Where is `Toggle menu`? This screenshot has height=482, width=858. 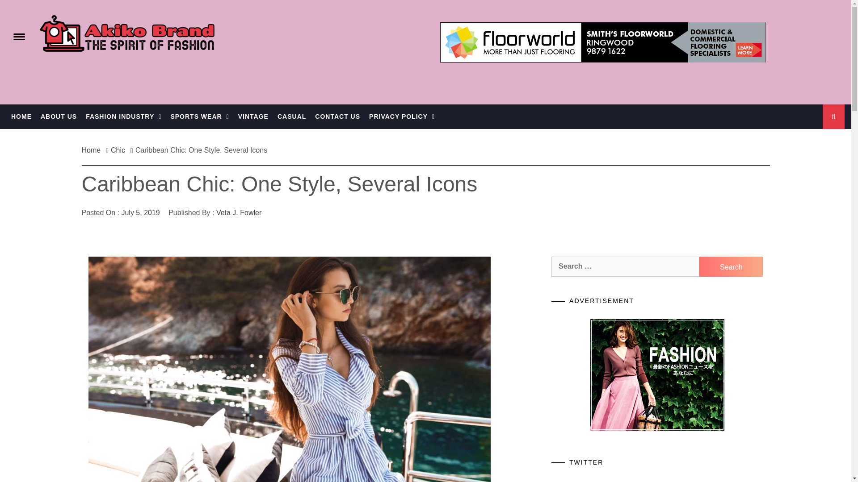 Toggle menu is located at coordinates (18, 36).